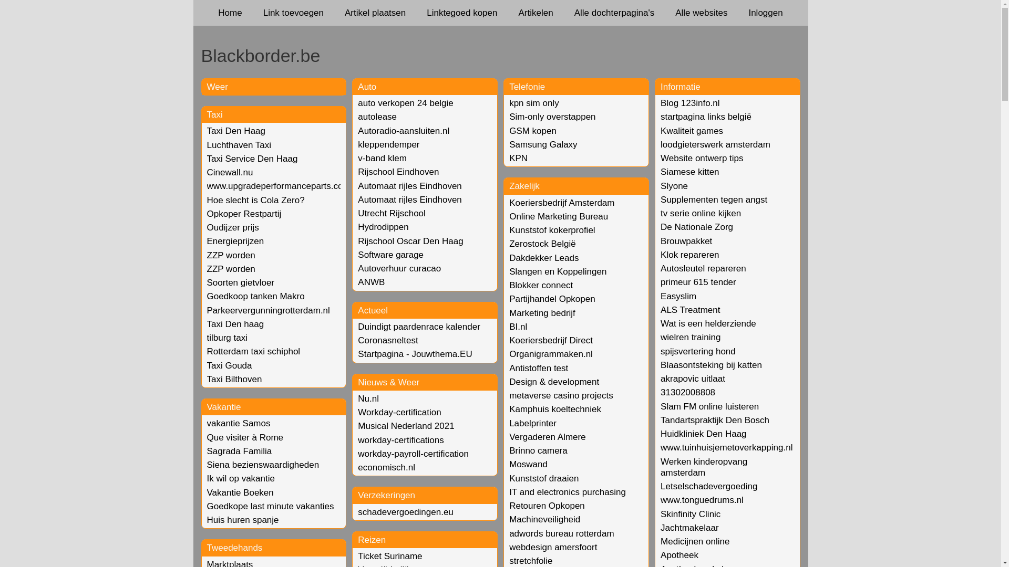 Image resolution: width=1009 pixels, height=567 pixels. What do you see at coordinates (551, 340) in the screenshot?
I see `Koeriersbedrijf Direct` at bounding box center [551, 340].